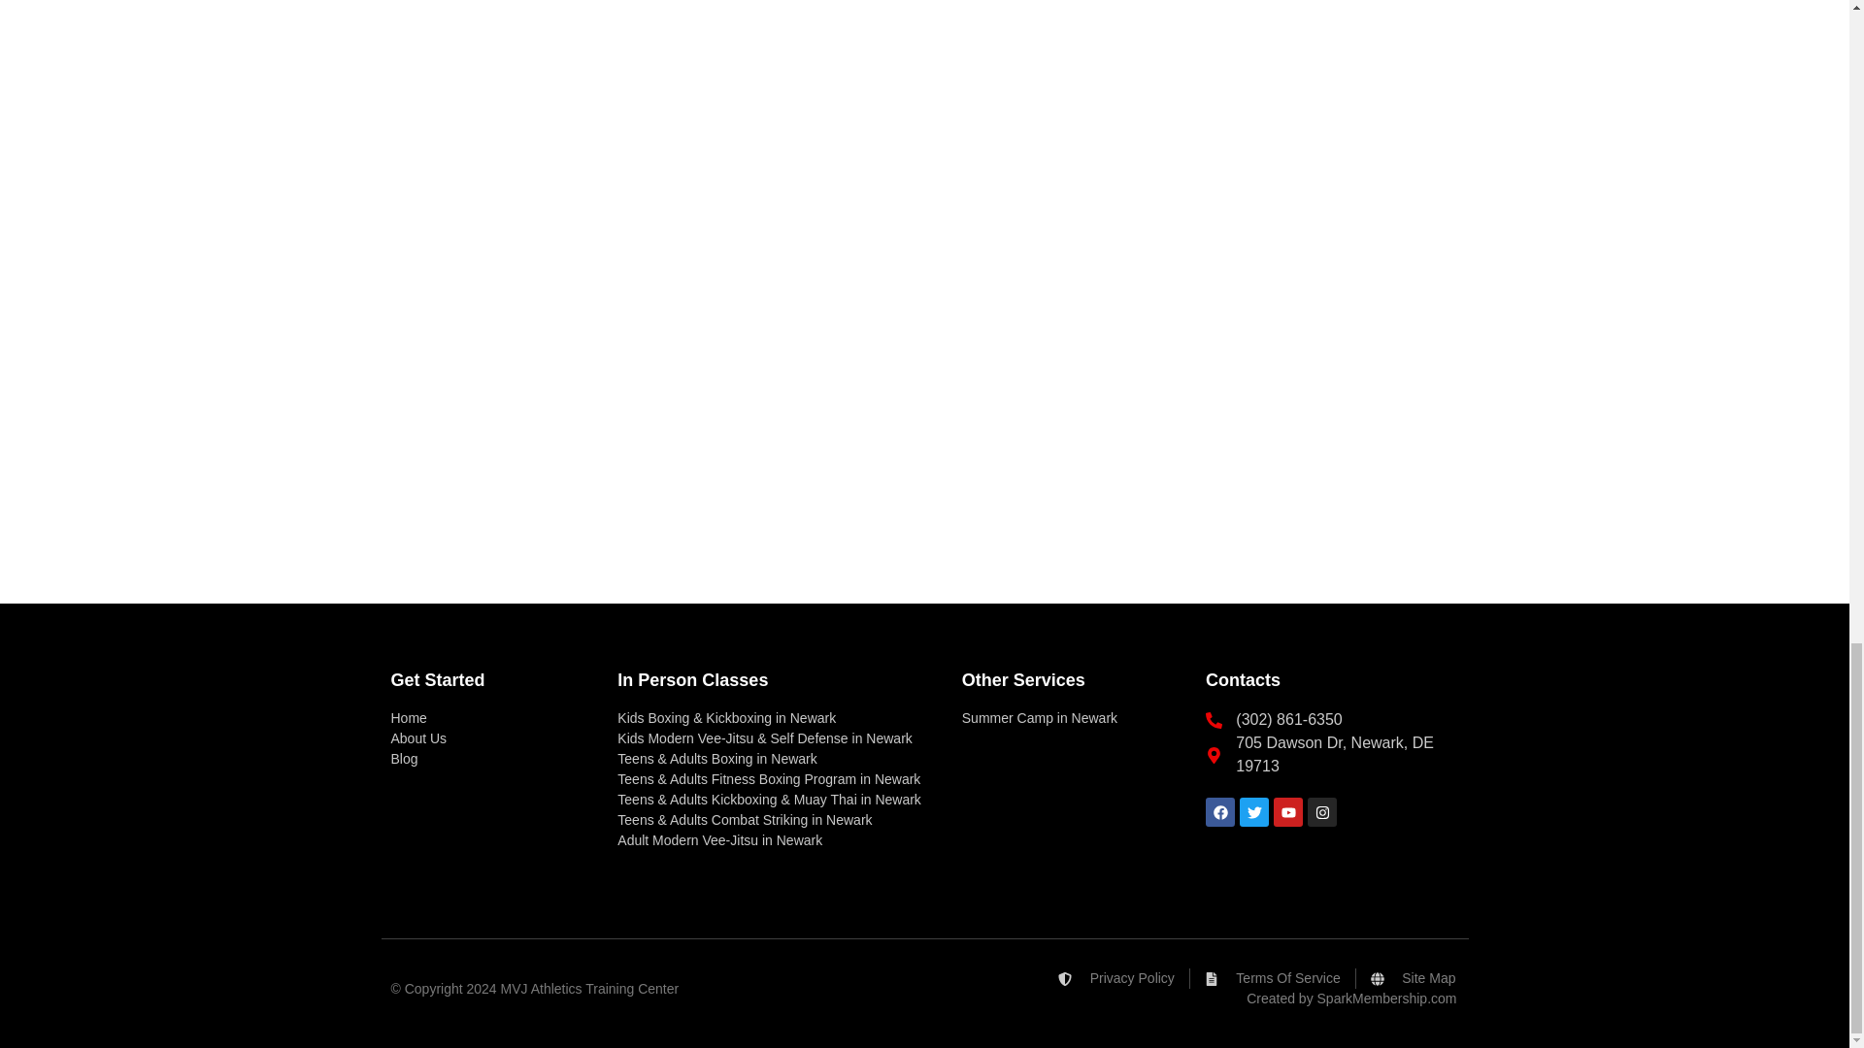 The height and width of the screenshot is (1048, 1864). What do you see at coordinates (493, 738) in the screenshot?
I see `About Us` at bounding box center [493, 738].